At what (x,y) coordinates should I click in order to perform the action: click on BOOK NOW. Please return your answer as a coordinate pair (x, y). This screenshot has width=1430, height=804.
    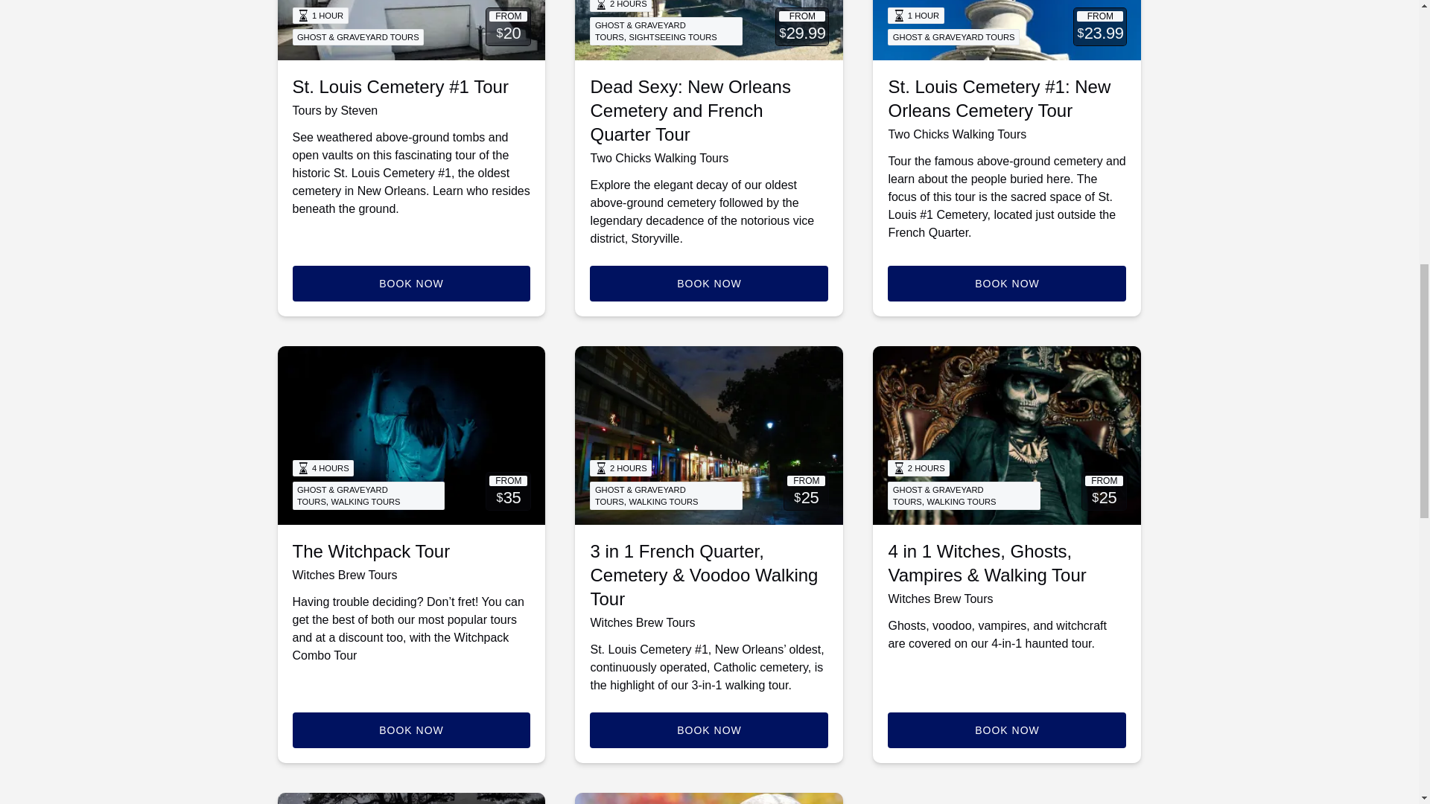
    Looking at the image, I should click on (411, 284).